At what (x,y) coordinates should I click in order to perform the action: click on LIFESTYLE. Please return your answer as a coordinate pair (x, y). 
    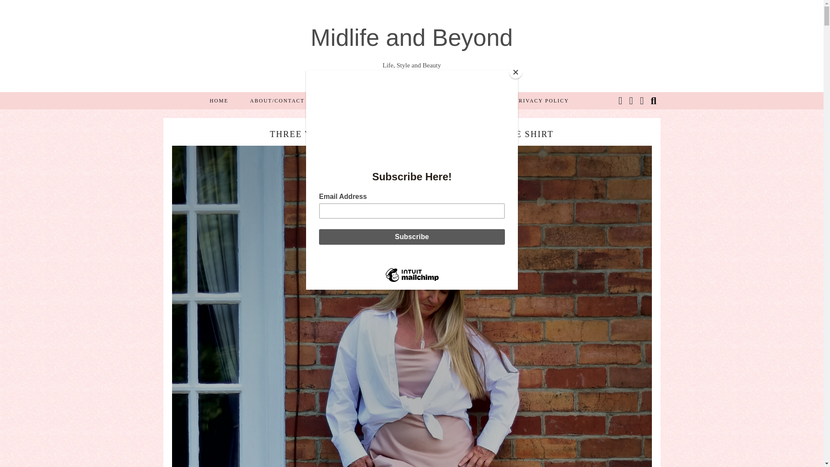
    Looking at the image, I should click on (476, 100).